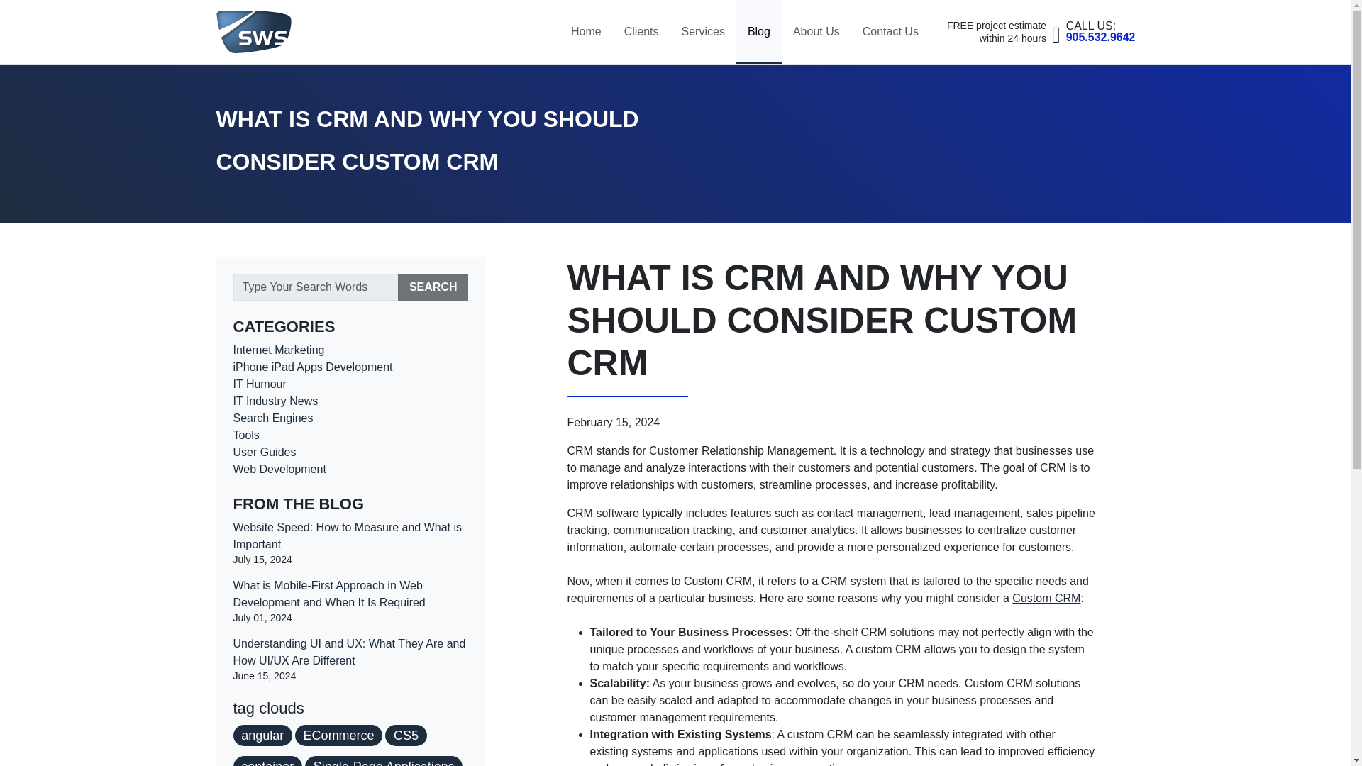  Describe the element at coordinates (759, 31) in the screenshot. I see `Blog` at that location.